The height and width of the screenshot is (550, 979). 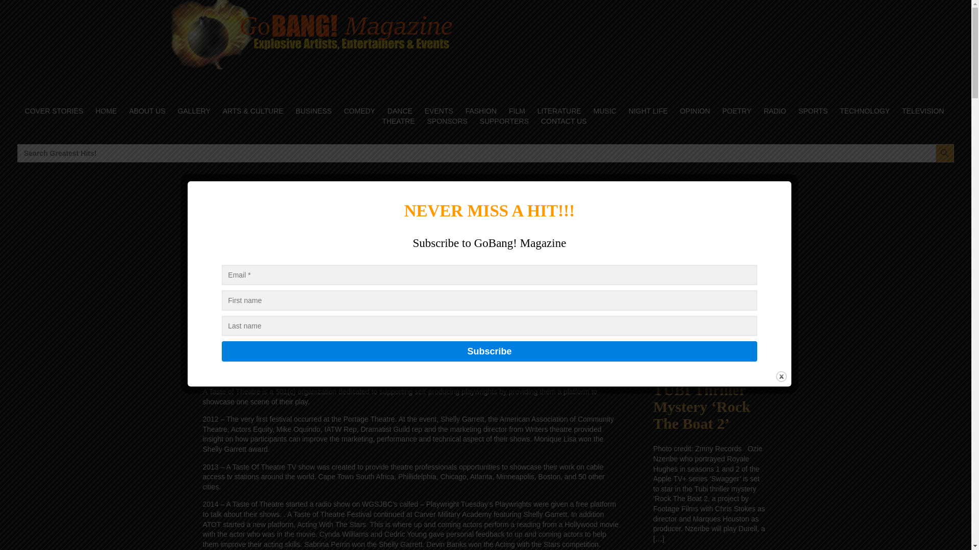 What do you see at coordinates (489, 351) in the screenshot?
I see `Subscribe` at bounding box center [489, 351].